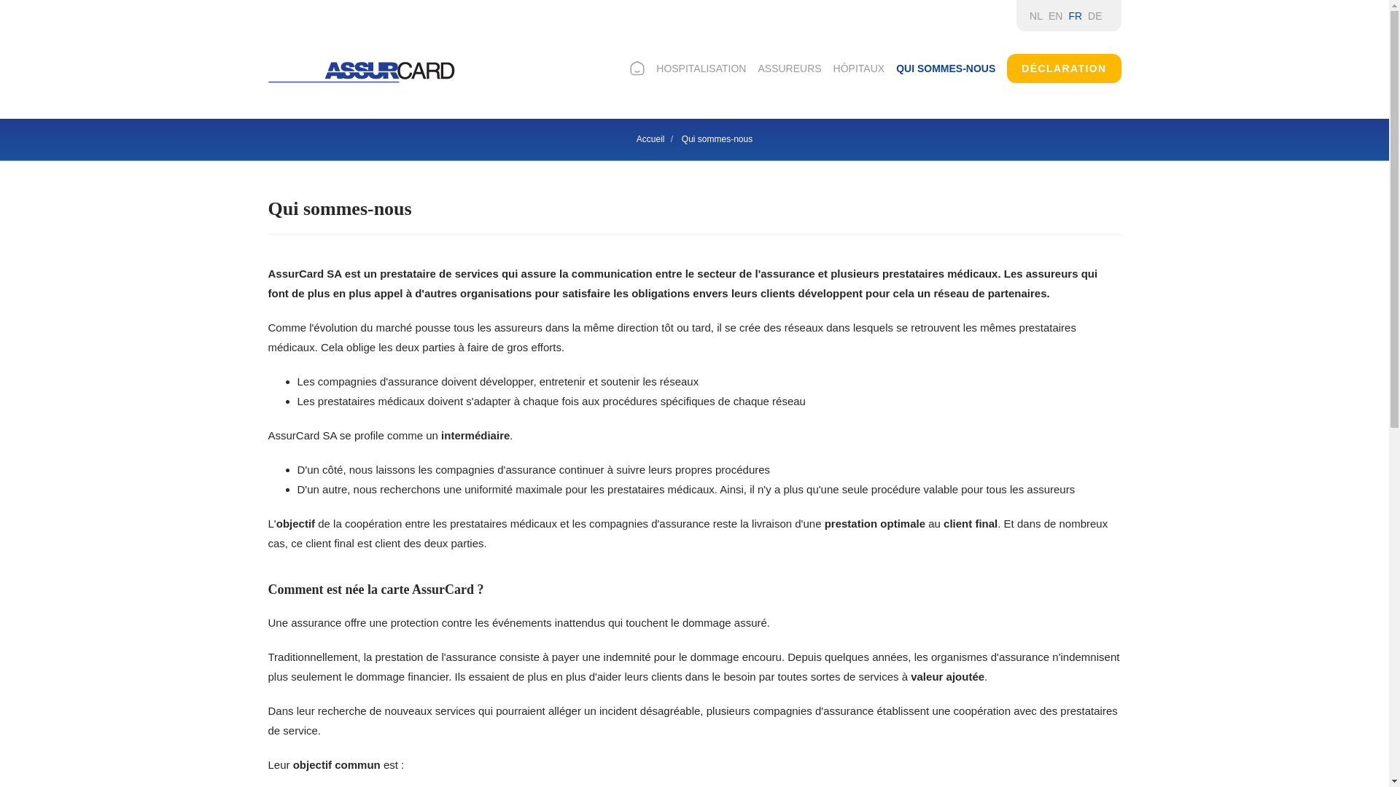 This screenshot has width=1400, height=787. What do you see at coordinates (637, 68) in the screenshot?
I see `HOME` at bounding box center [637, 68].